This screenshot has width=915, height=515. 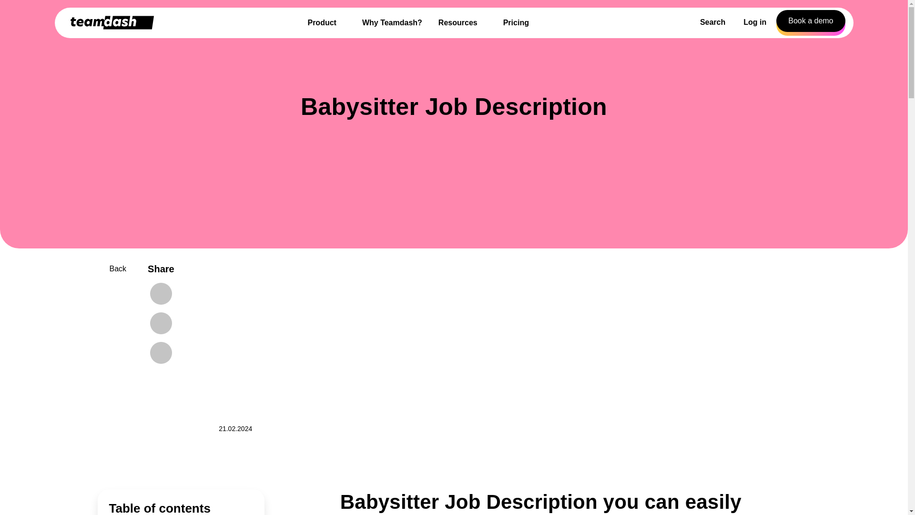 What do you see at coordinates (38, 479) in the screenshot?
I see `Use cases` at bounding box center [38, 479].